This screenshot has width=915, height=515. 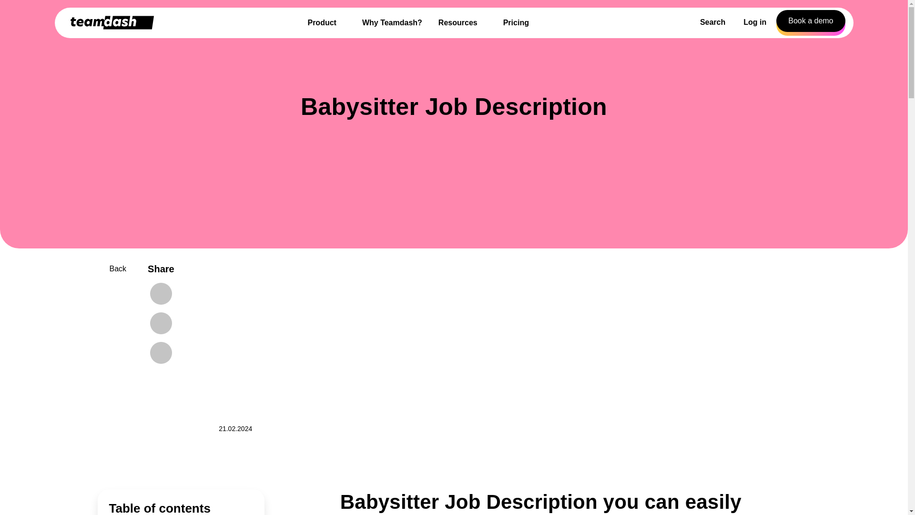 What do you see at coordinates (38, 479) in the screenshot?
I see `Use cases` at bounding box center [38, 479].